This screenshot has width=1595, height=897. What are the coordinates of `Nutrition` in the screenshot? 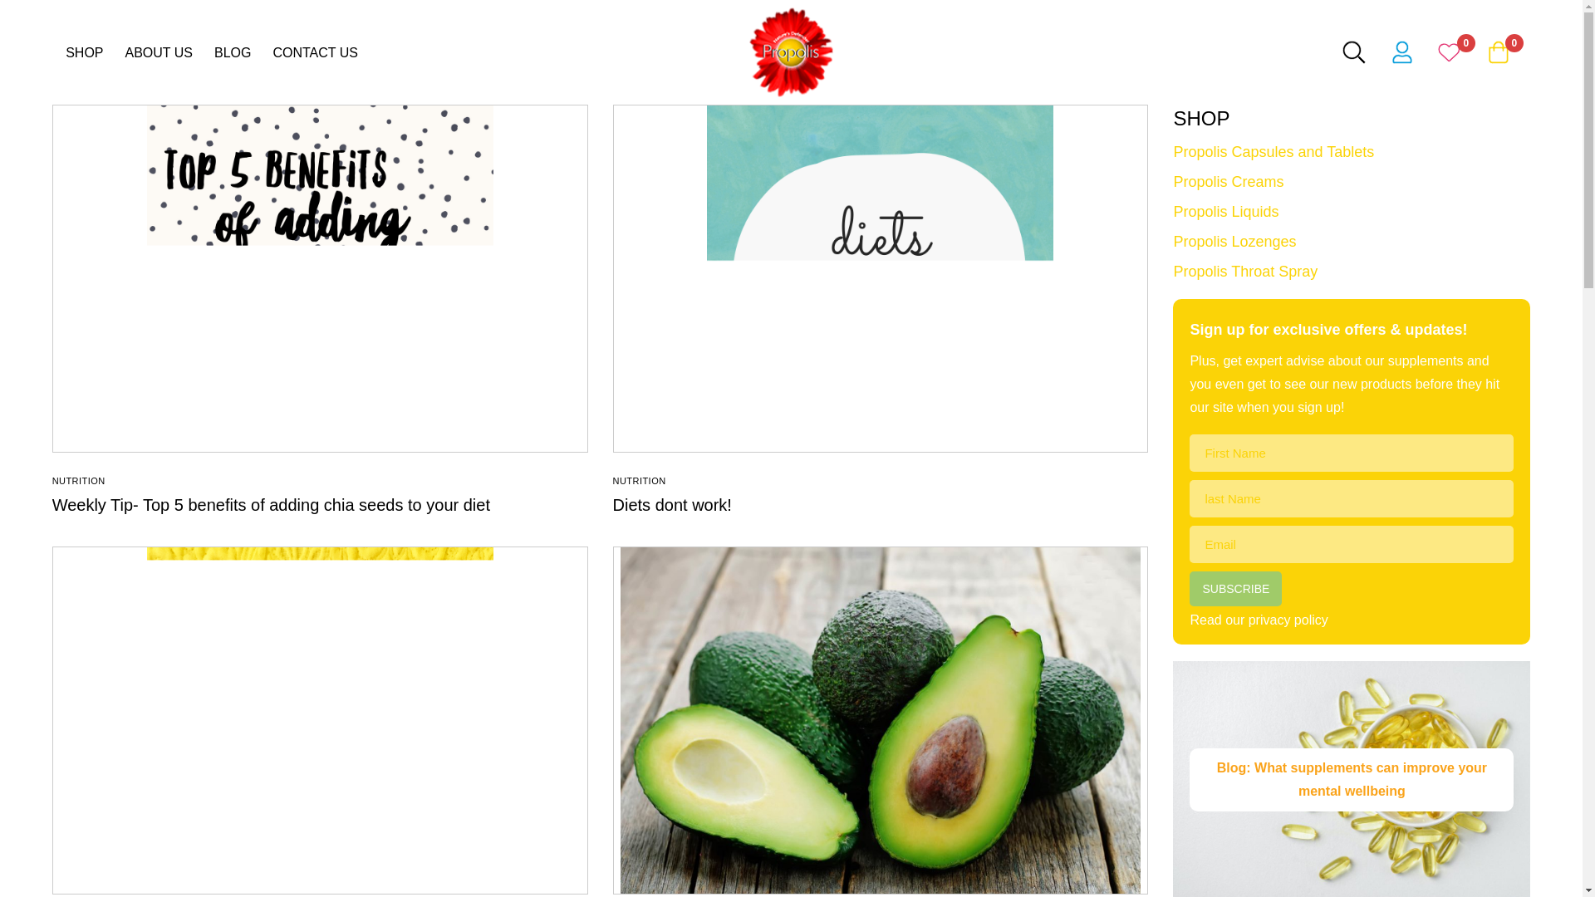 It's located at (640, 481).